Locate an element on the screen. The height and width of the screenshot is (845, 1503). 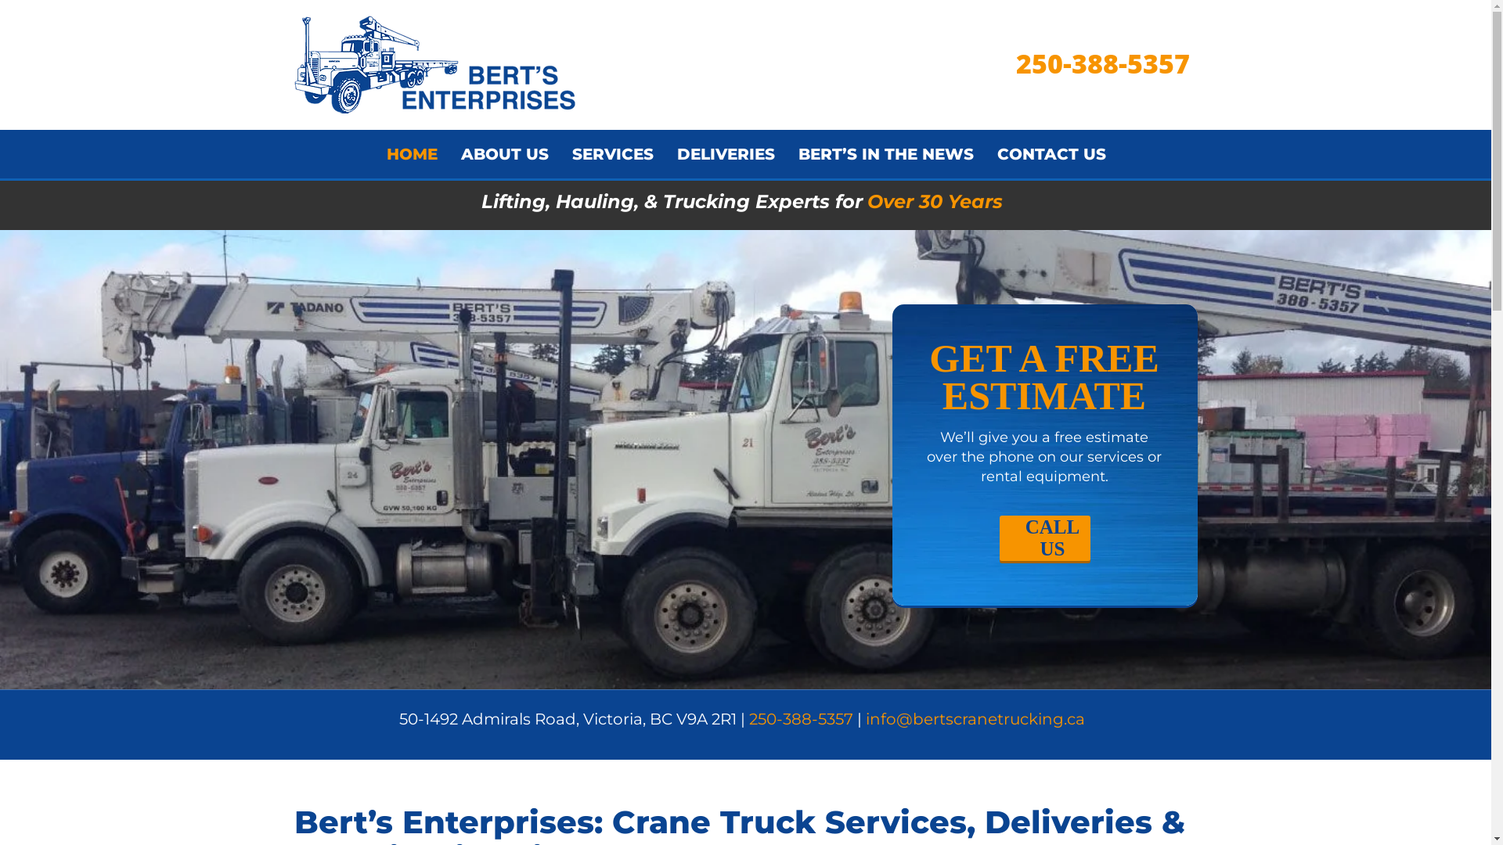
info@bertscranetrucking.ca is located at coordinates (975, 719).